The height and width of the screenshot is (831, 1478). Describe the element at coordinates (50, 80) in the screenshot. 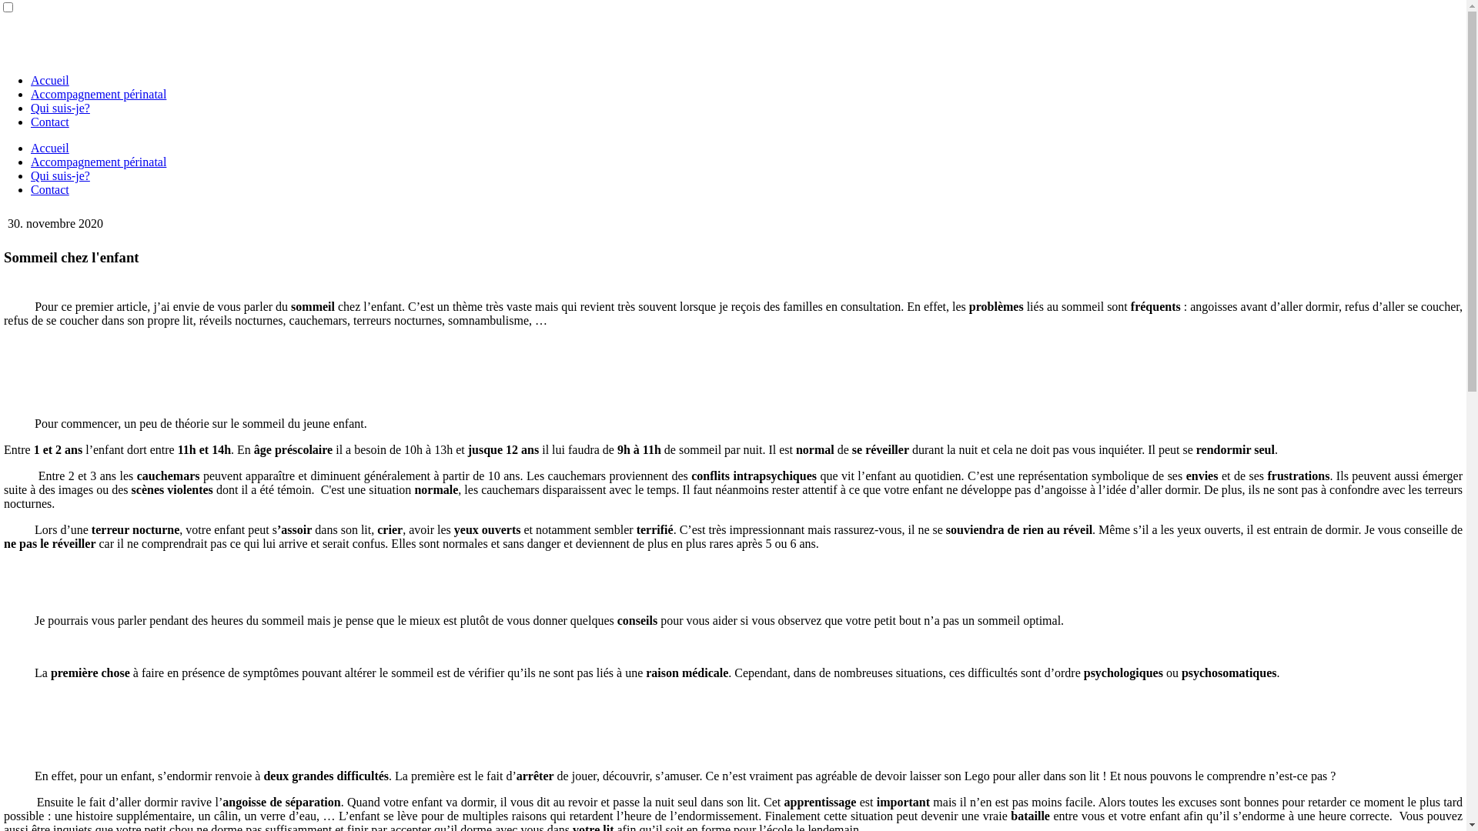

I see `Accueil` at that location.